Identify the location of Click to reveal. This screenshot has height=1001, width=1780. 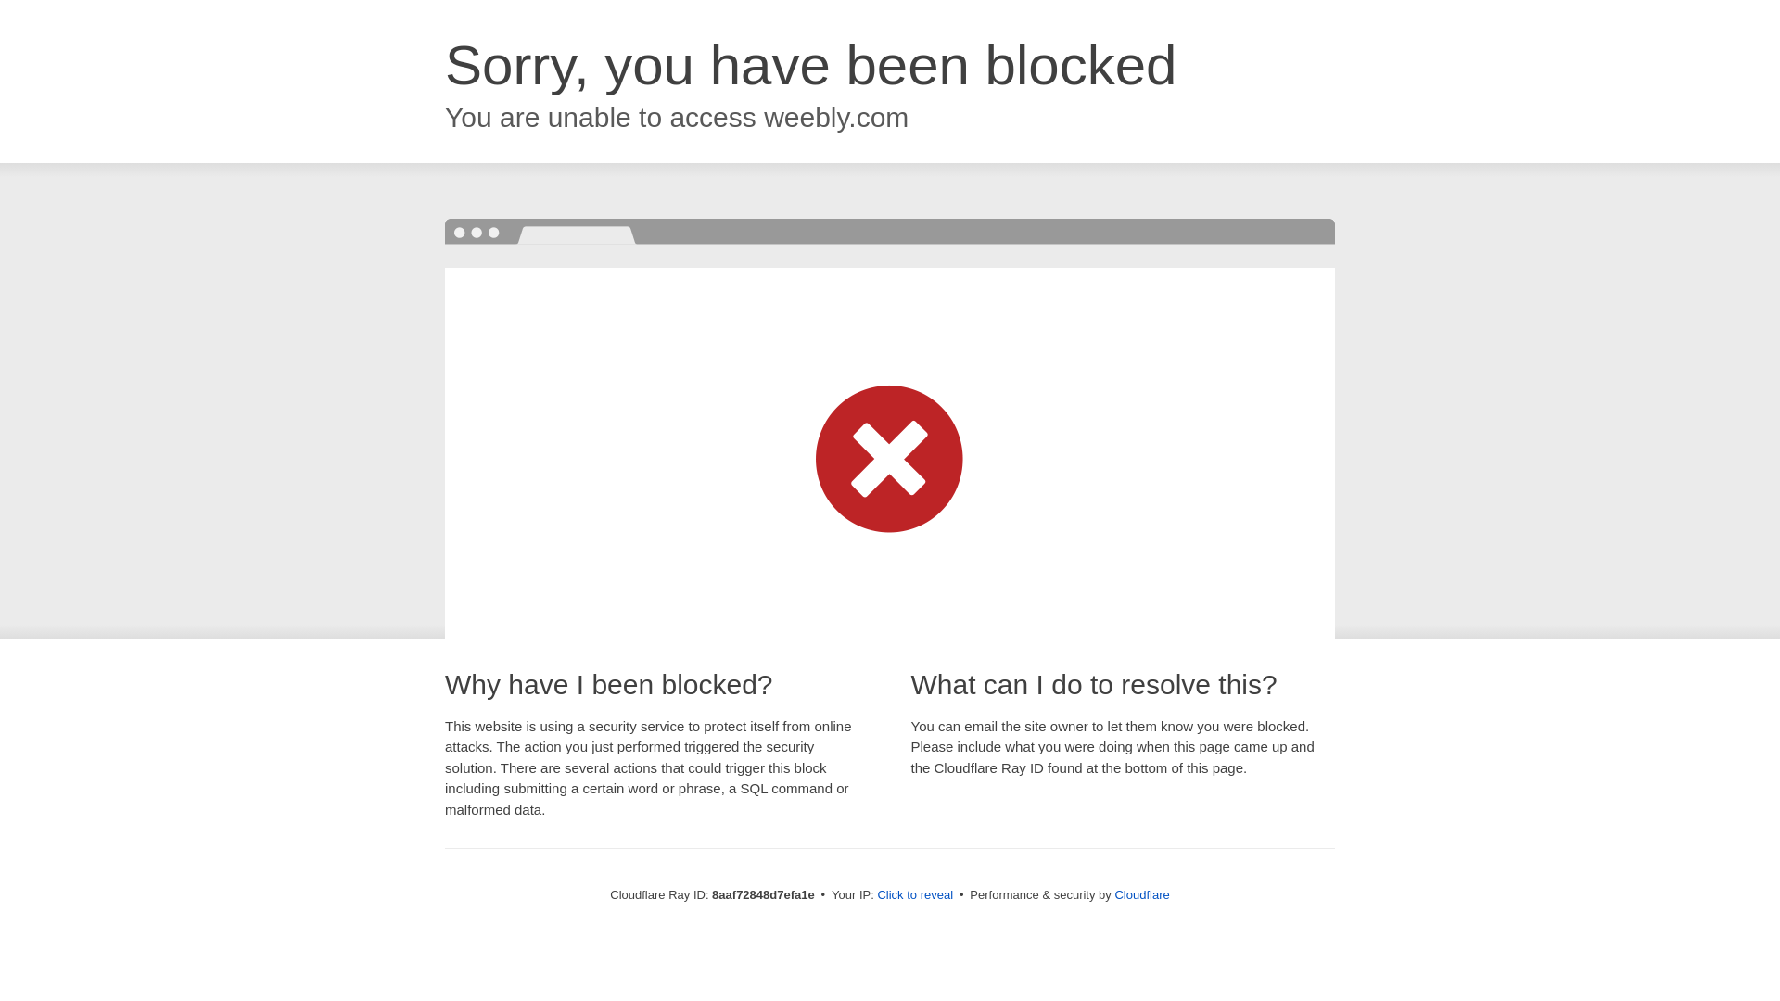
(914, 895).